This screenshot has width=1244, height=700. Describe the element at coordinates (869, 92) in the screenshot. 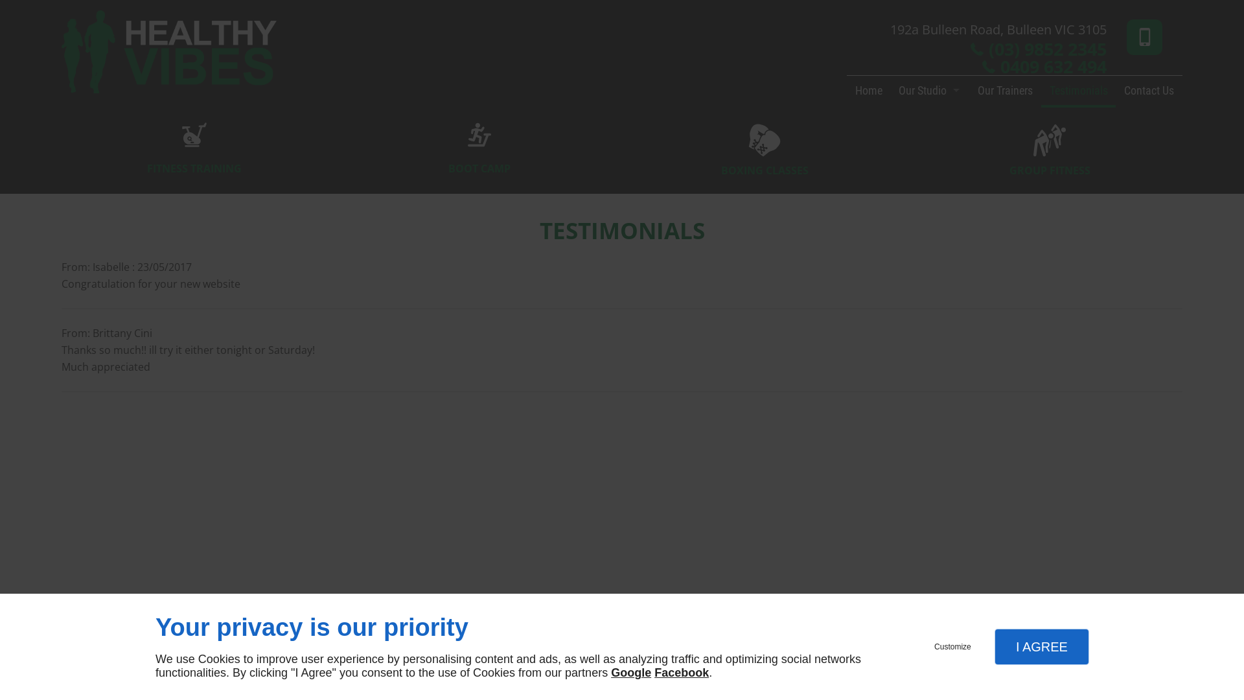

I see `Home` at that location.